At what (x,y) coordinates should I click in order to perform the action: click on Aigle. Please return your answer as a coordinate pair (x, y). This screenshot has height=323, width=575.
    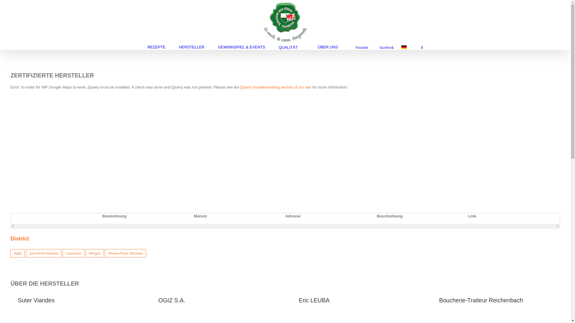
    Looking at the image, I should click on (18, 253).